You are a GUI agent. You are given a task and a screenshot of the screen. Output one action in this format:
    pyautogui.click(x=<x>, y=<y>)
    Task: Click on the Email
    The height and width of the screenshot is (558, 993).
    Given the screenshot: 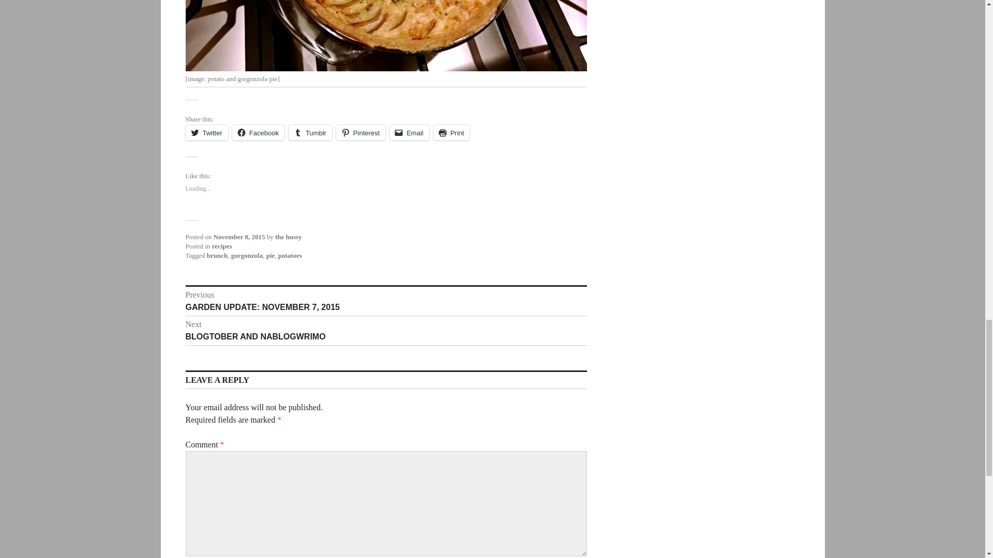 What is the action you would take?
    pyautogui.click(x=386, y=301)
    